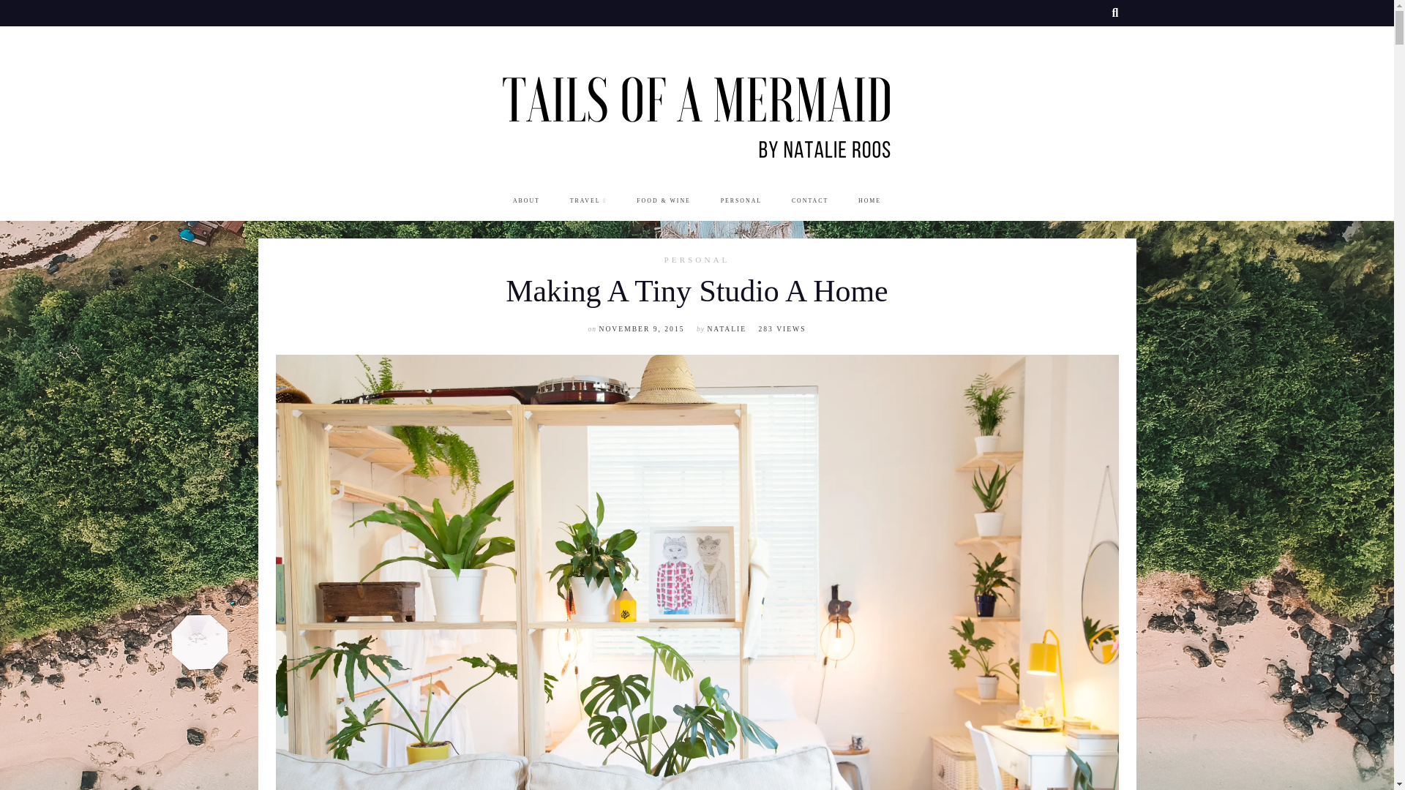 Image resolution: width=1405 pixels, height=790 pixels. Describe the element at coordinates (726, 328) in the screenshot. I see `NATALIE` at that location.